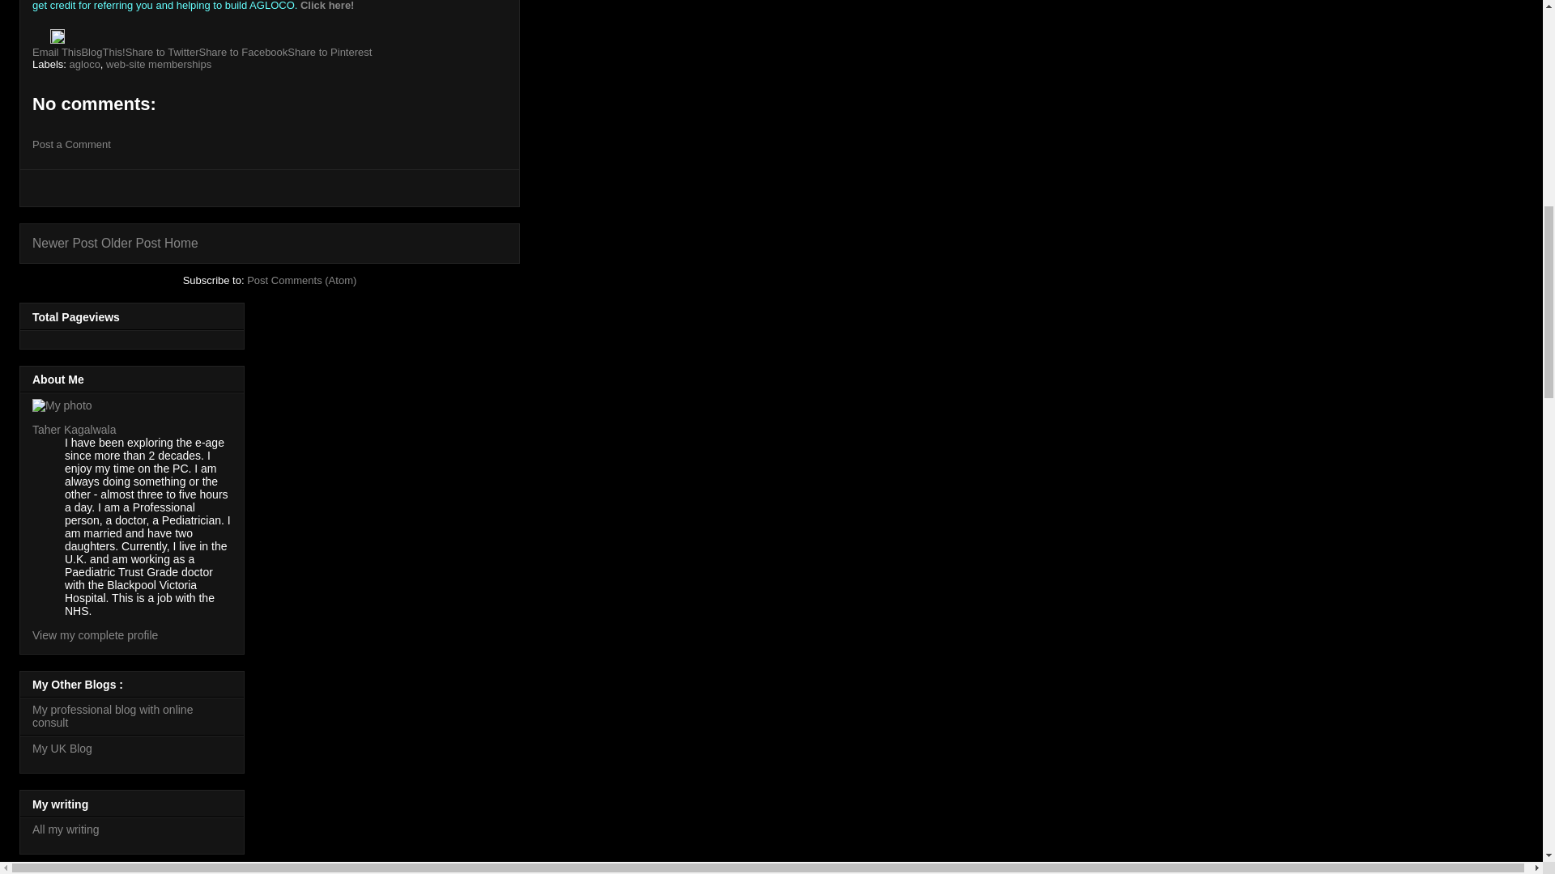 This screenshot has width=1555, height=874. What do you see at coordinates (329, 52) in the screenshot?
I see `Share to Pinterest` at bounding box center [329, 52].